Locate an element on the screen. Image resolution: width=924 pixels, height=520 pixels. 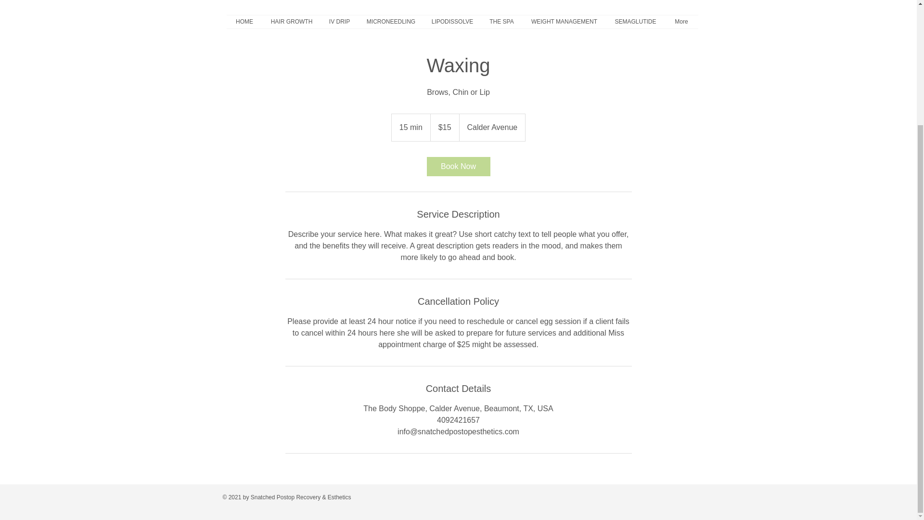
MICRONEEDLING is located at coordinates (391, 22).